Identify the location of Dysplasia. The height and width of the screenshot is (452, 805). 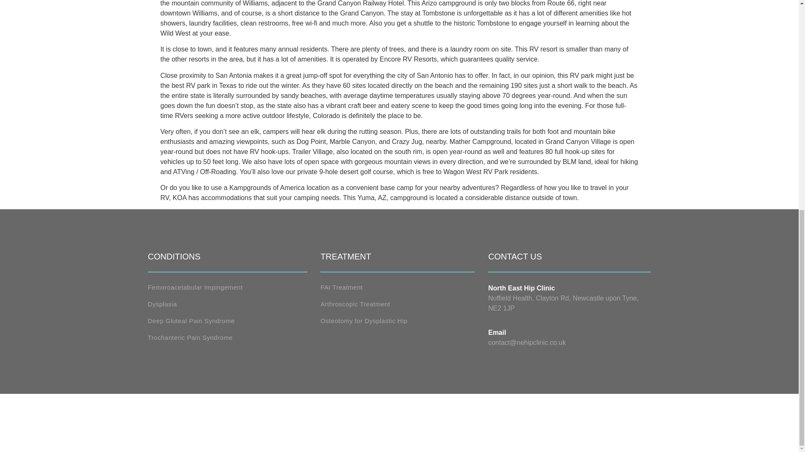
(227, 304).